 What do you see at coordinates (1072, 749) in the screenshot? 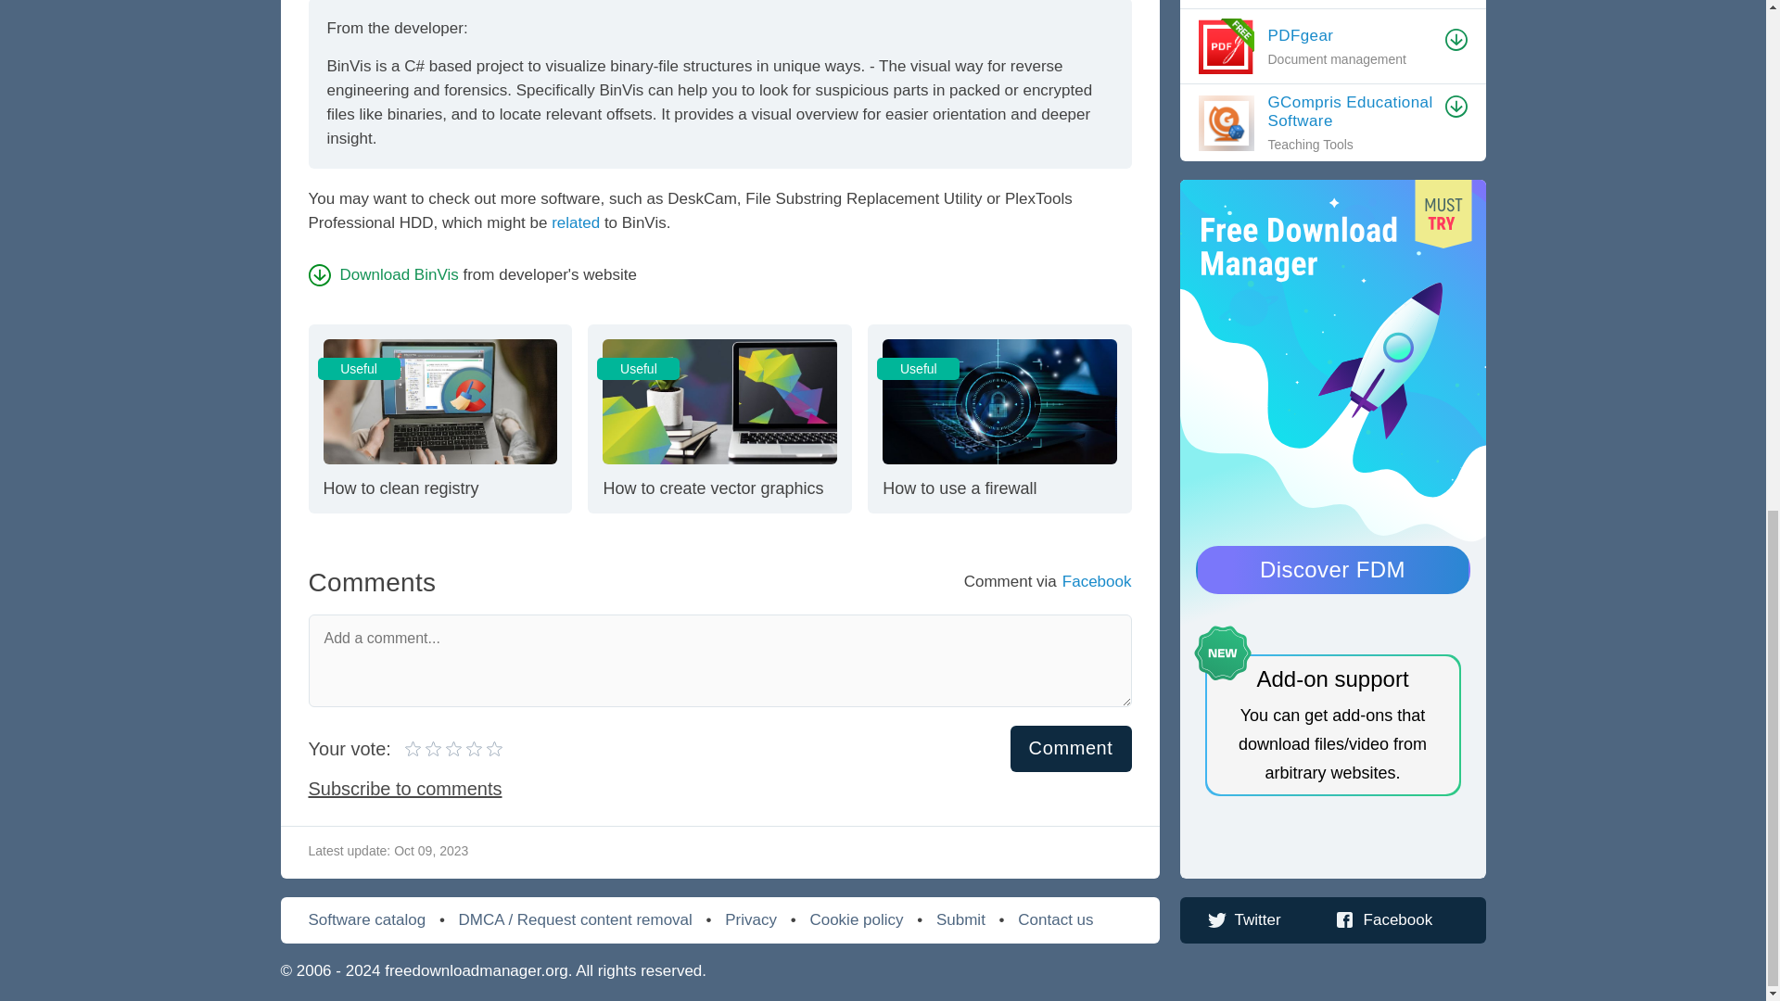
I see `5` at bounding box center [1072, 749].